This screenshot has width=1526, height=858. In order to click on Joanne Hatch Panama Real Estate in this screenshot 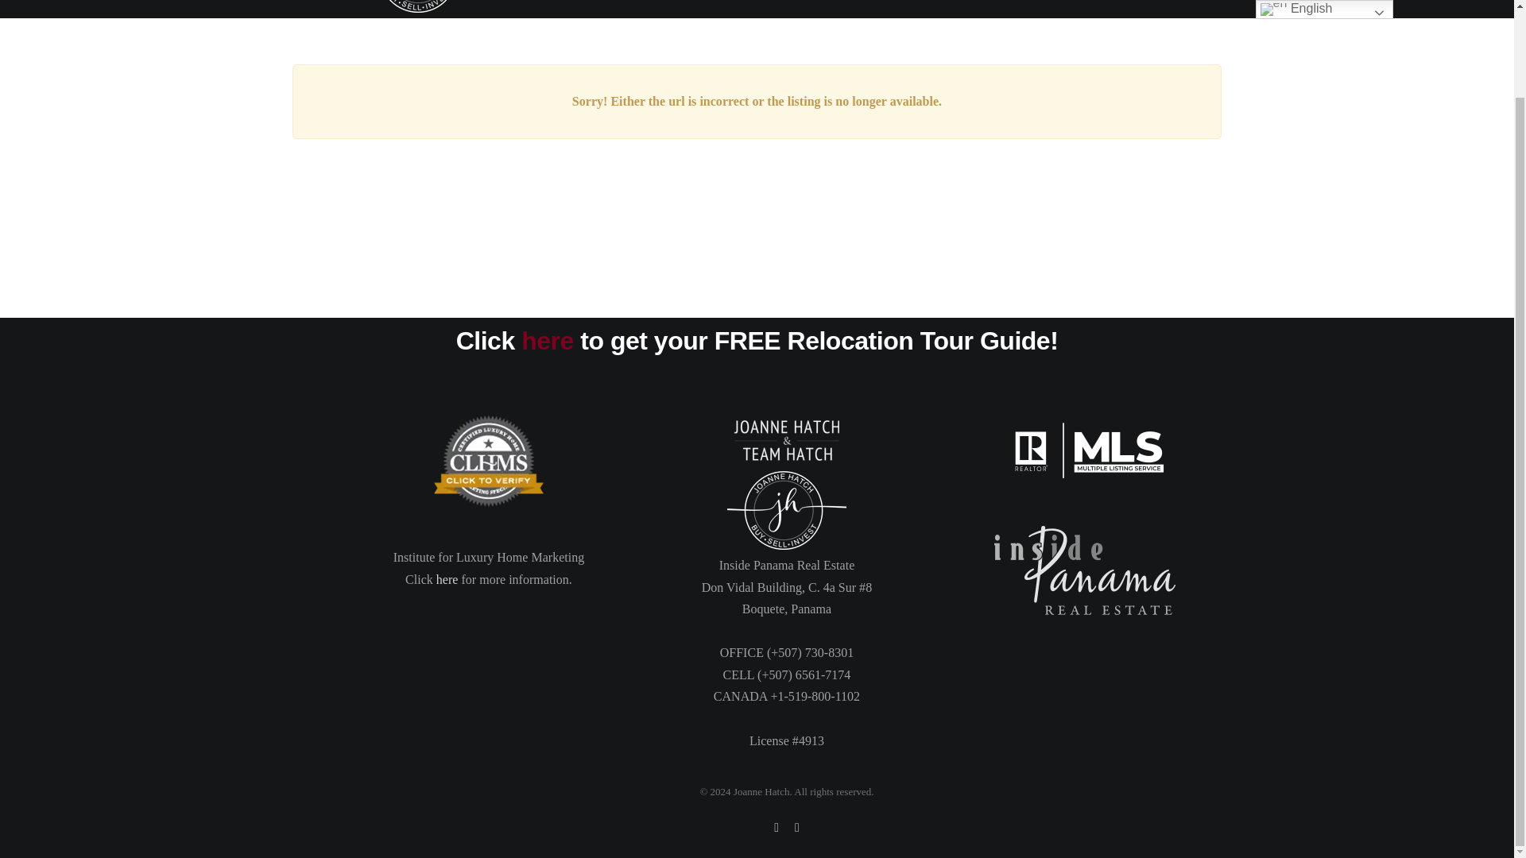, I will do `click(787, 440)`.